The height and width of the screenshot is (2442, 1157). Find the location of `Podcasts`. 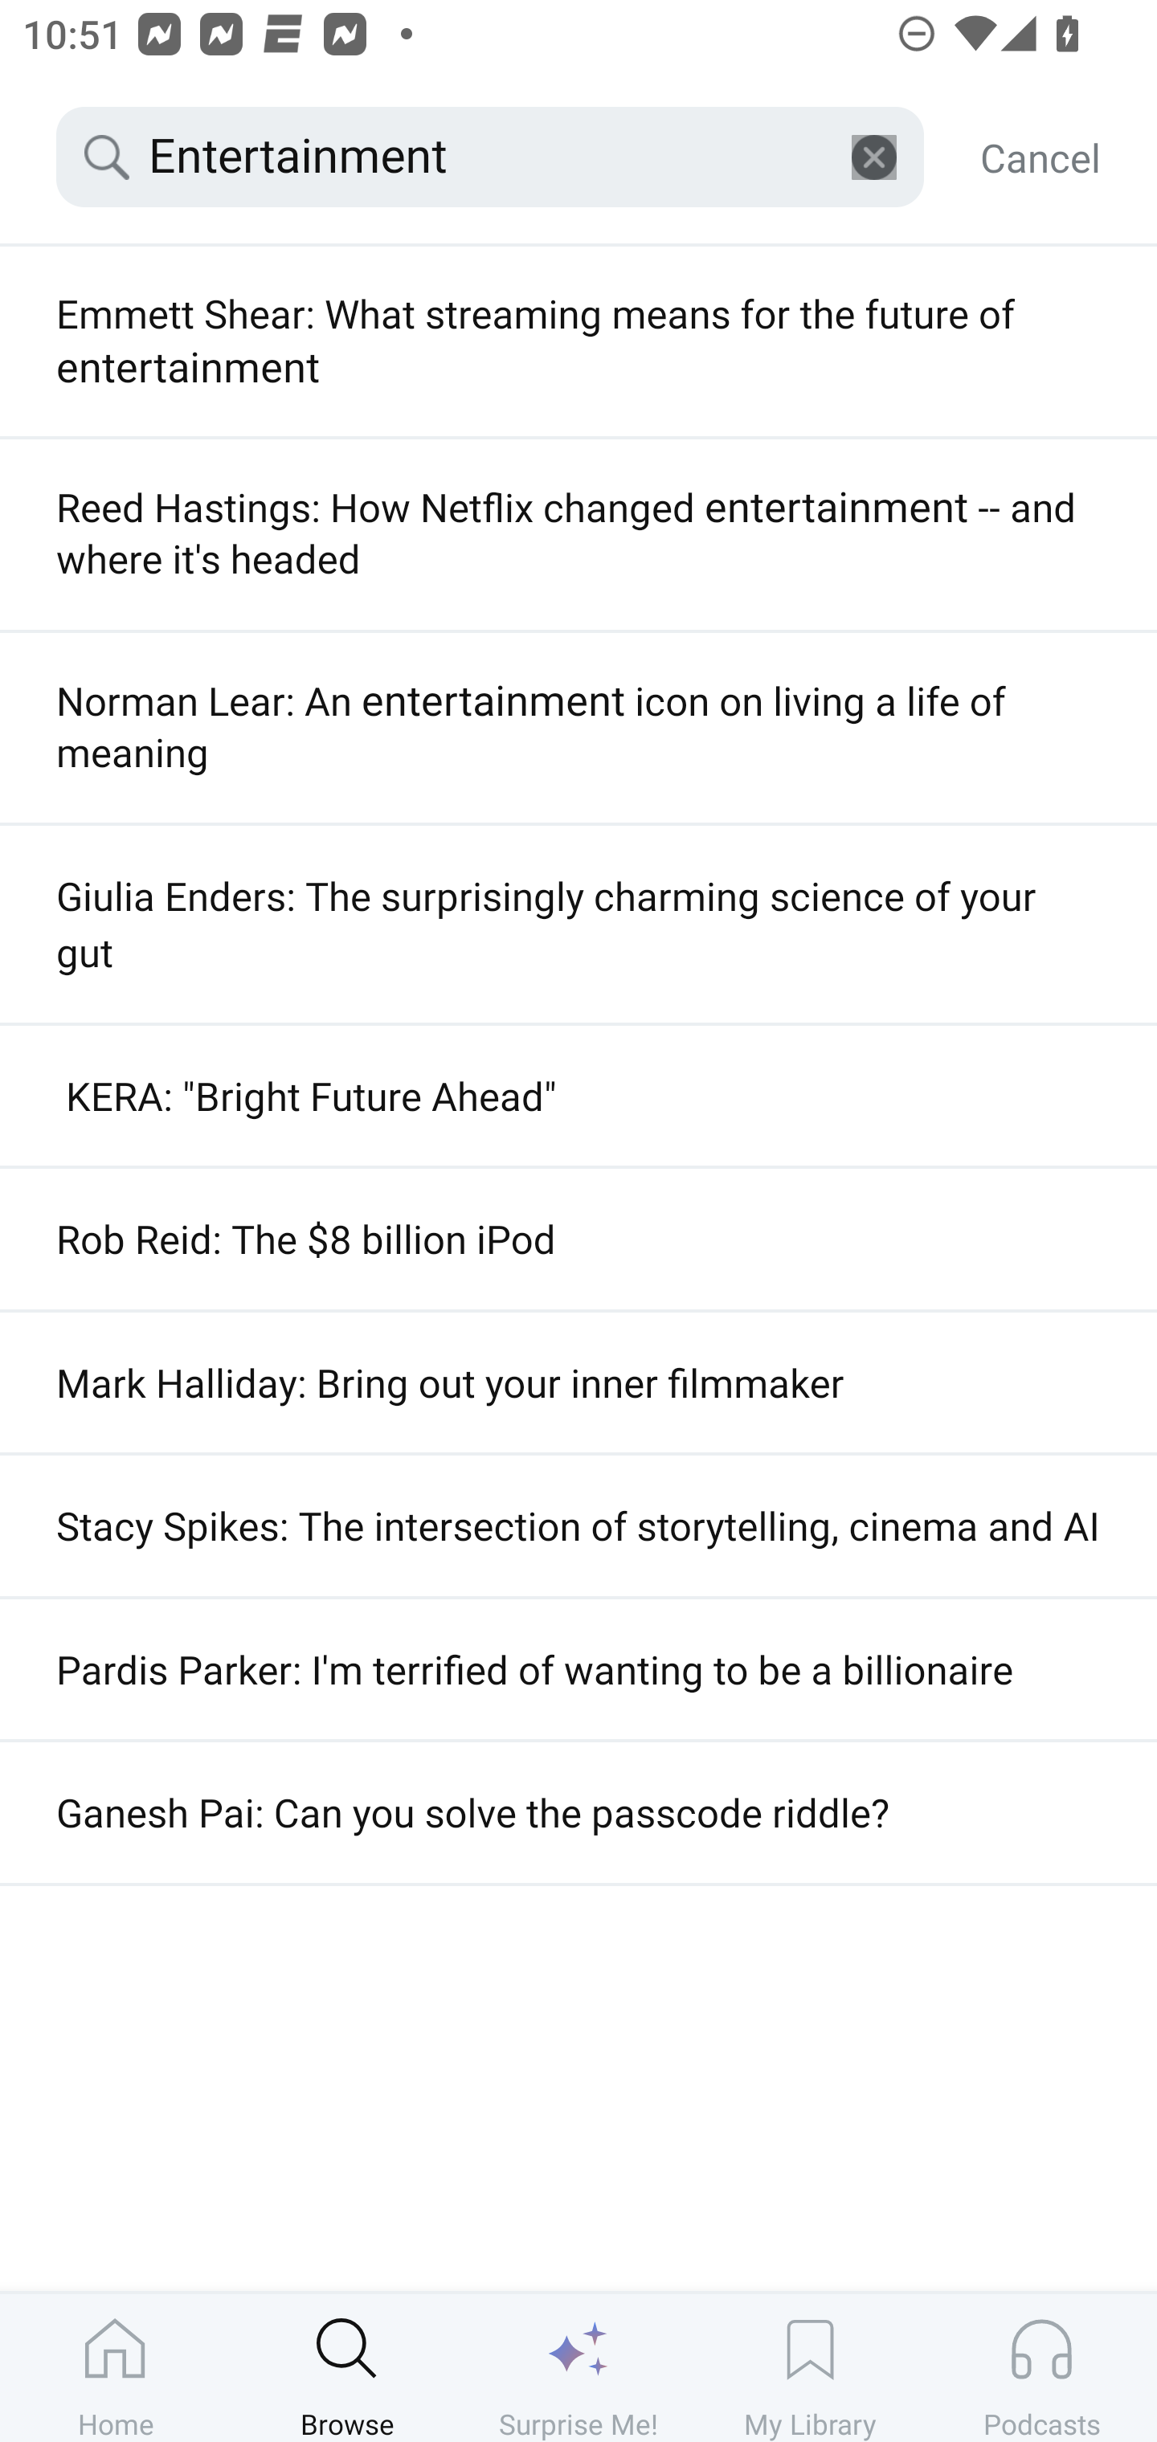

Podcasts is located at coordinates (1041, 2367).